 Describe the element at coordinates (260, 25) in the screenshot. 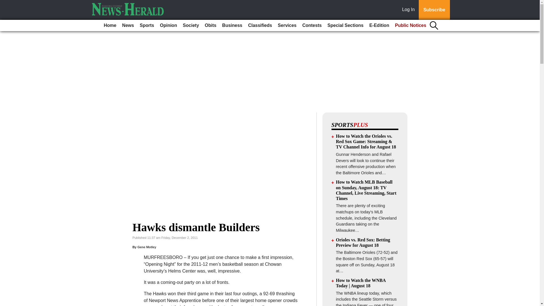

I see `Classifieds` at that location.